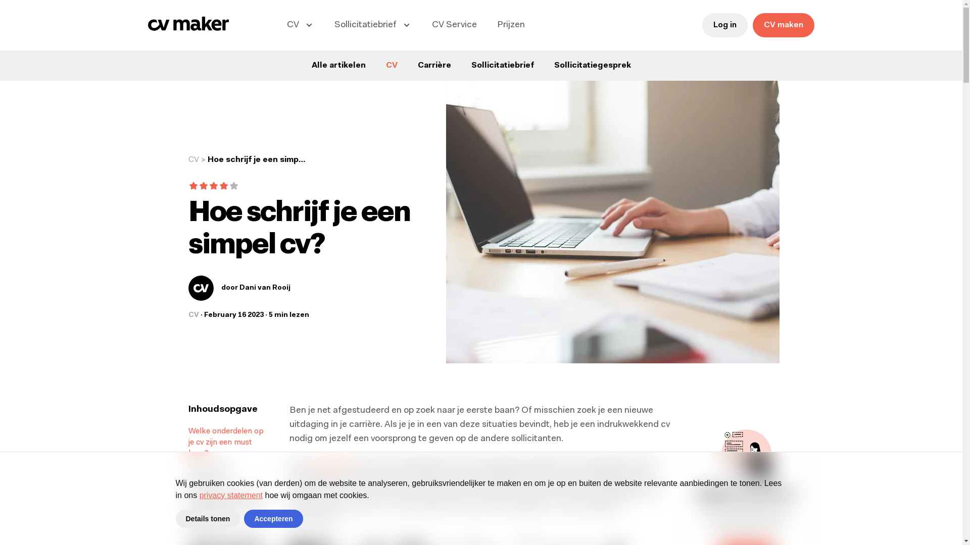 The height and width of the screenshot is (545, 970). What do you see at coordinates (193, 160) in the screenshot?
I see `CV` at bounding box center [193, 160].